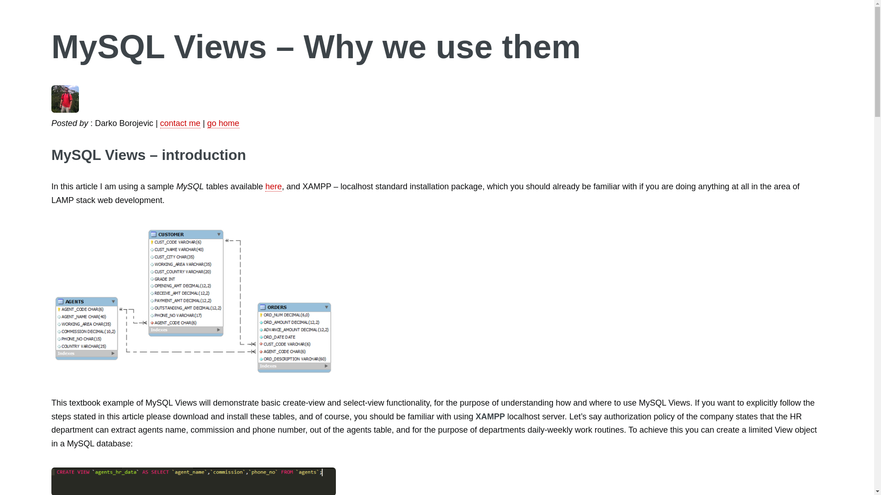 The width and height of the screenshot is (881, 495). What do you see at coordinates (273, 187) in the screenshot?
I see `here` at bounding box center [273, 187].